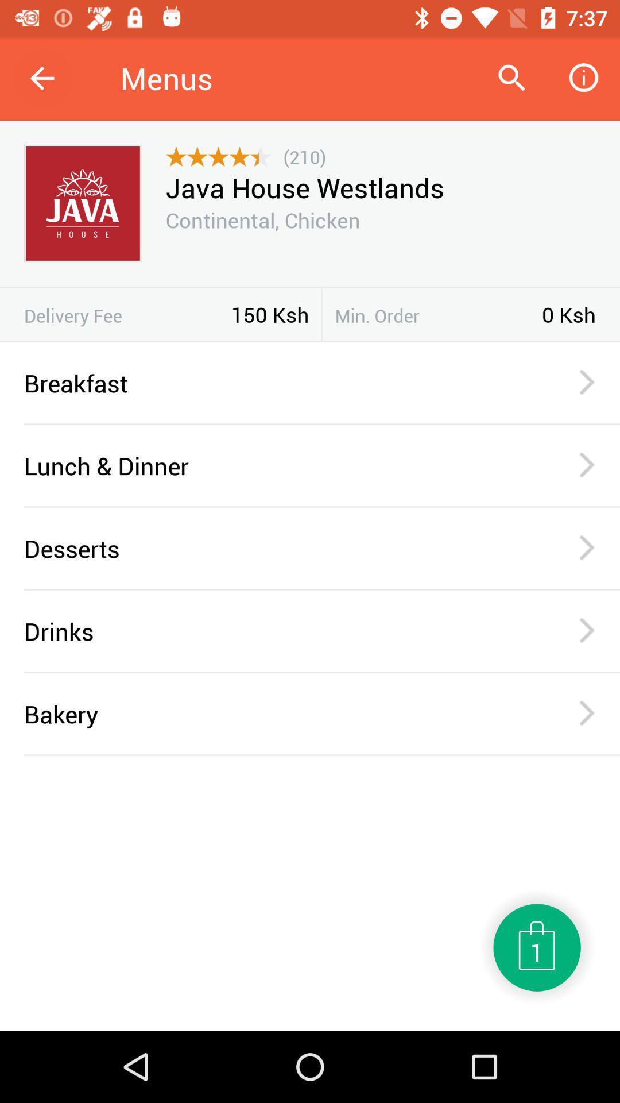  Describe the element at coordinates (218, 157) in the screenshot. I see `select the item next to the (210) item` at that location.